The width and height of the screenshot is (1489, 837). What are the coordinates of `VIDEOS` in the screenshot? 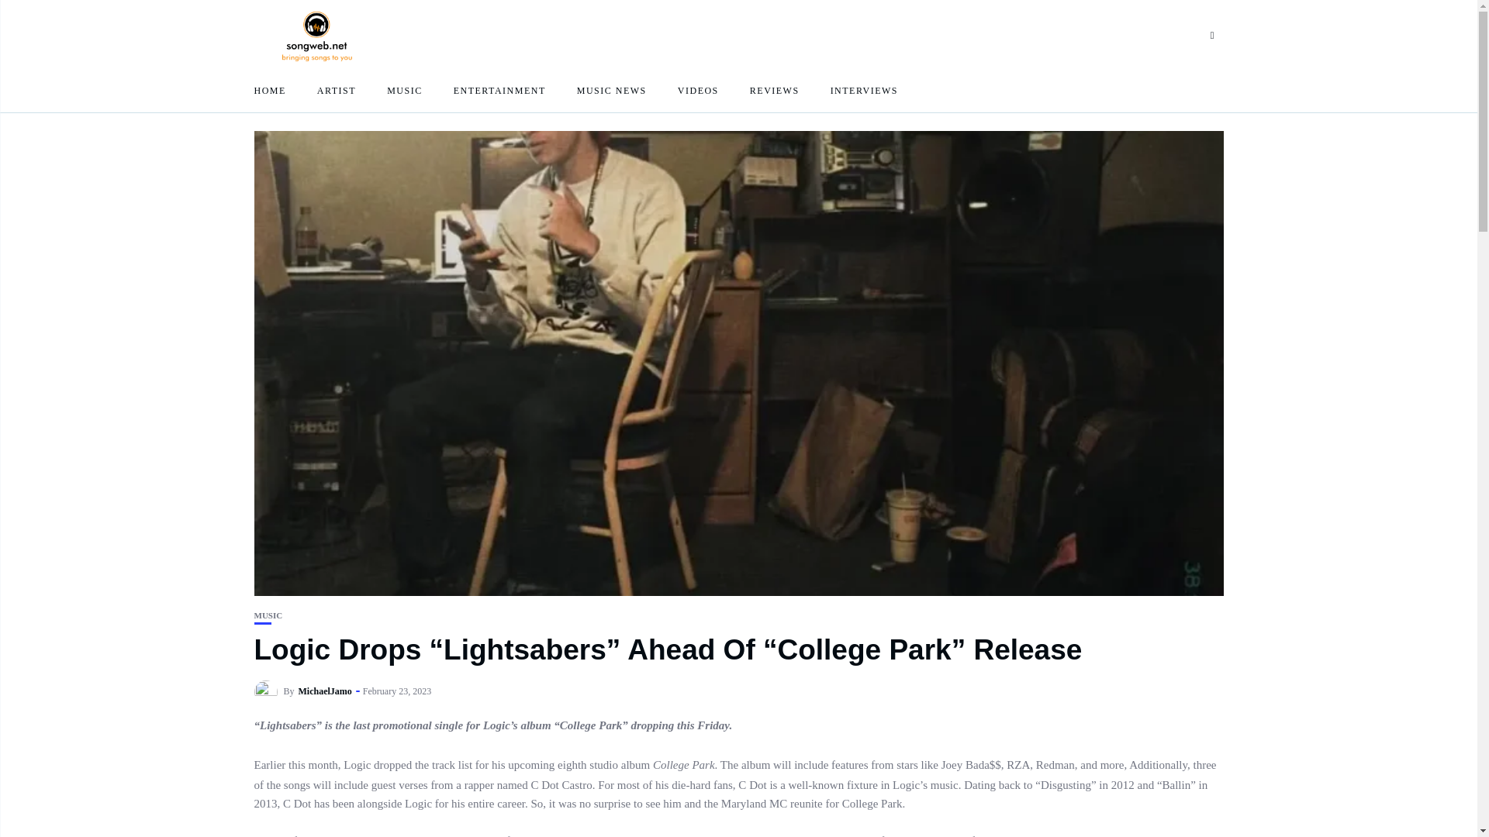 It's located at (698, 90).